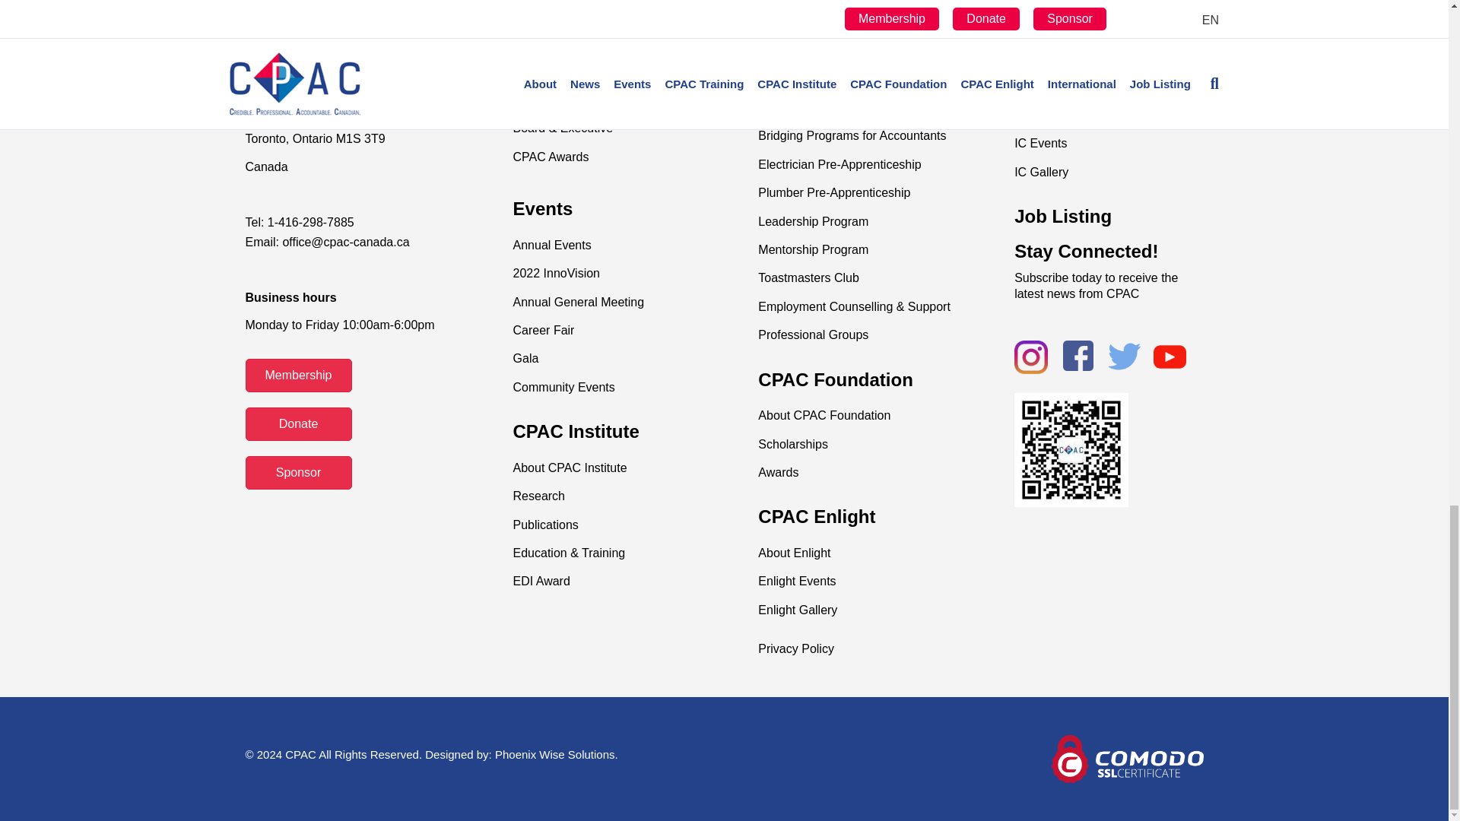 The image size is (1460, 821). Describe the element at coordinates (1127, 759) in the screenshot. I see `comodo-700-white` at that location.